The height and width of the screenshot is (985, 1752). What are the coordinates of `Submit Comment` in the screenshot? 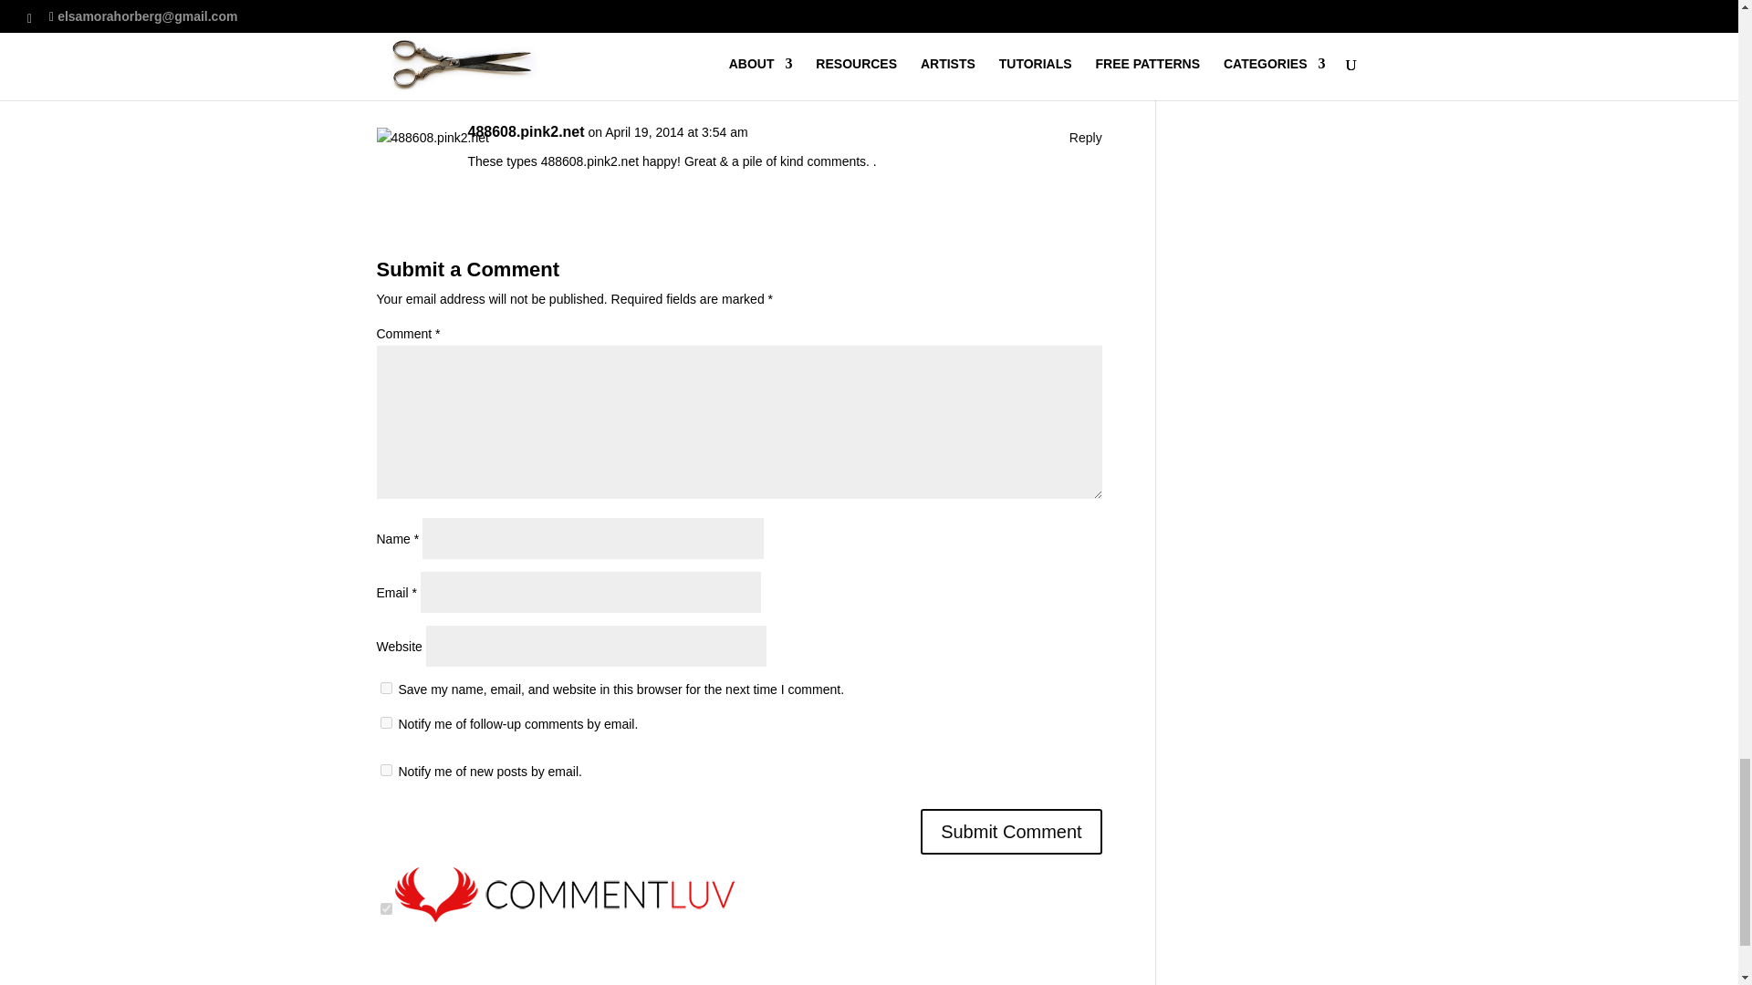 It's located at (1011, 832).